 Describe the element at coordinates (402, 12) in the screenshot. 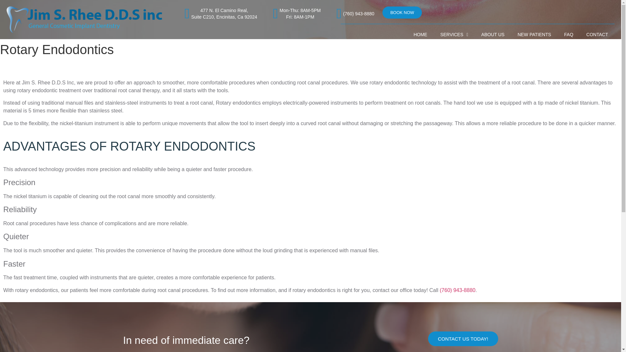

I see `BOOK NOW` at that location.